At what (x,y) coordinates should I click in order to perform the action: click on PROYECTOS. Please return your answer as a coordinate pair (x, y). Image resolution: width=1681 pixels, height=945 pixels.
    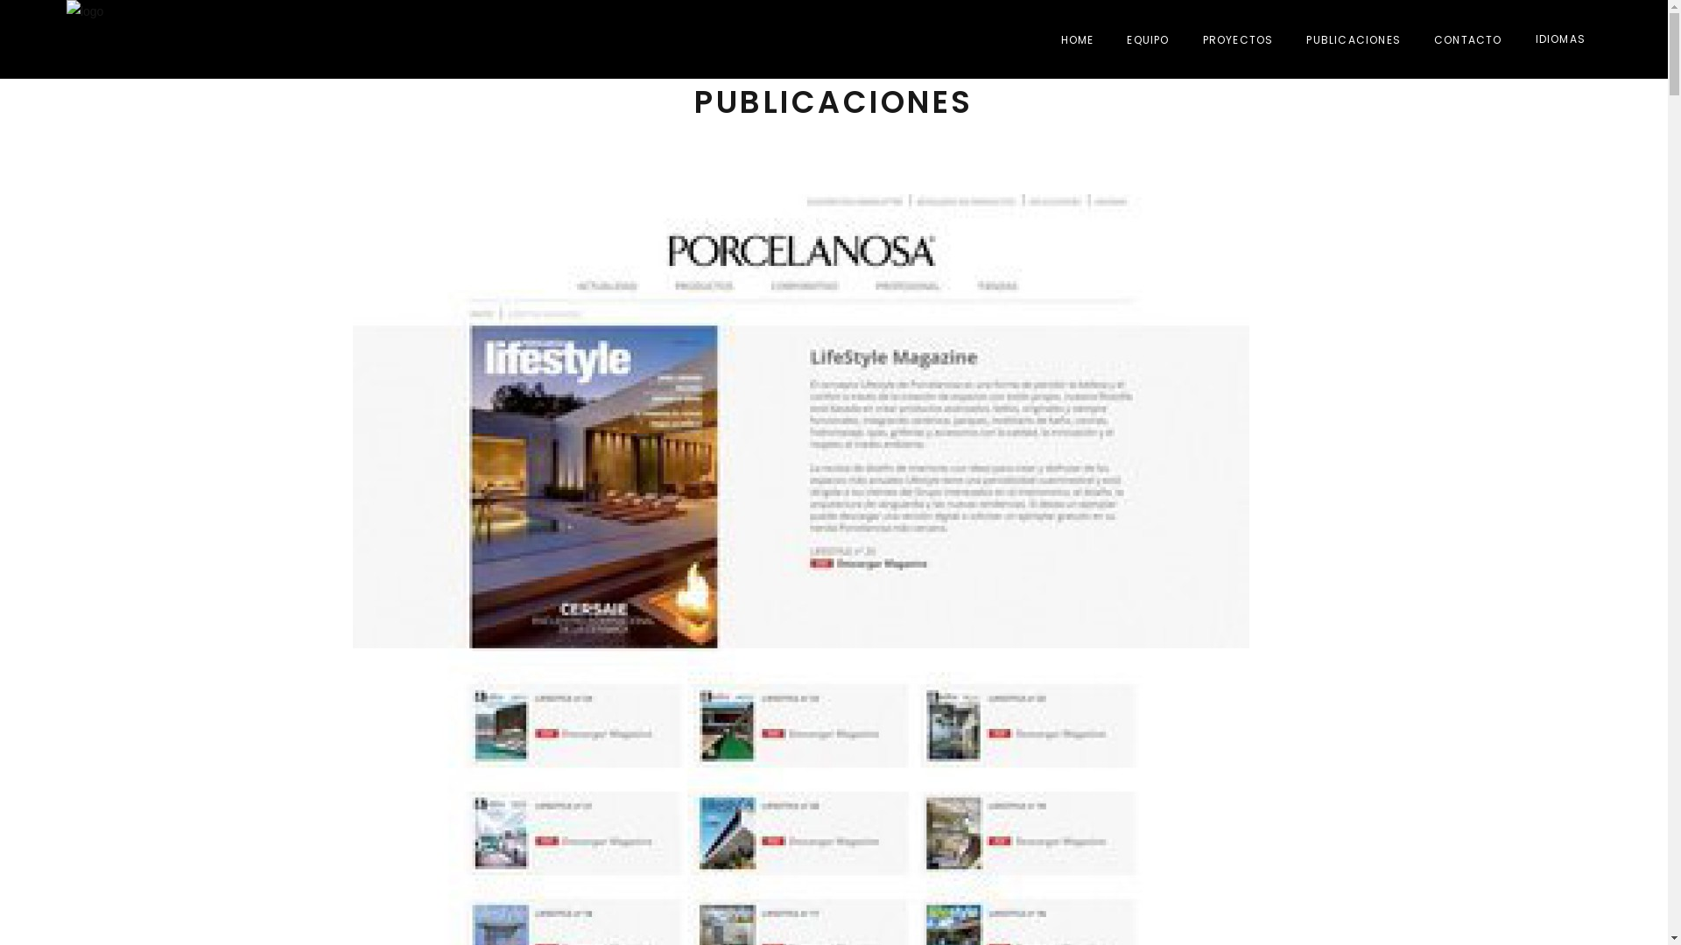
    Looking at the image, I should click on (1238, 39).